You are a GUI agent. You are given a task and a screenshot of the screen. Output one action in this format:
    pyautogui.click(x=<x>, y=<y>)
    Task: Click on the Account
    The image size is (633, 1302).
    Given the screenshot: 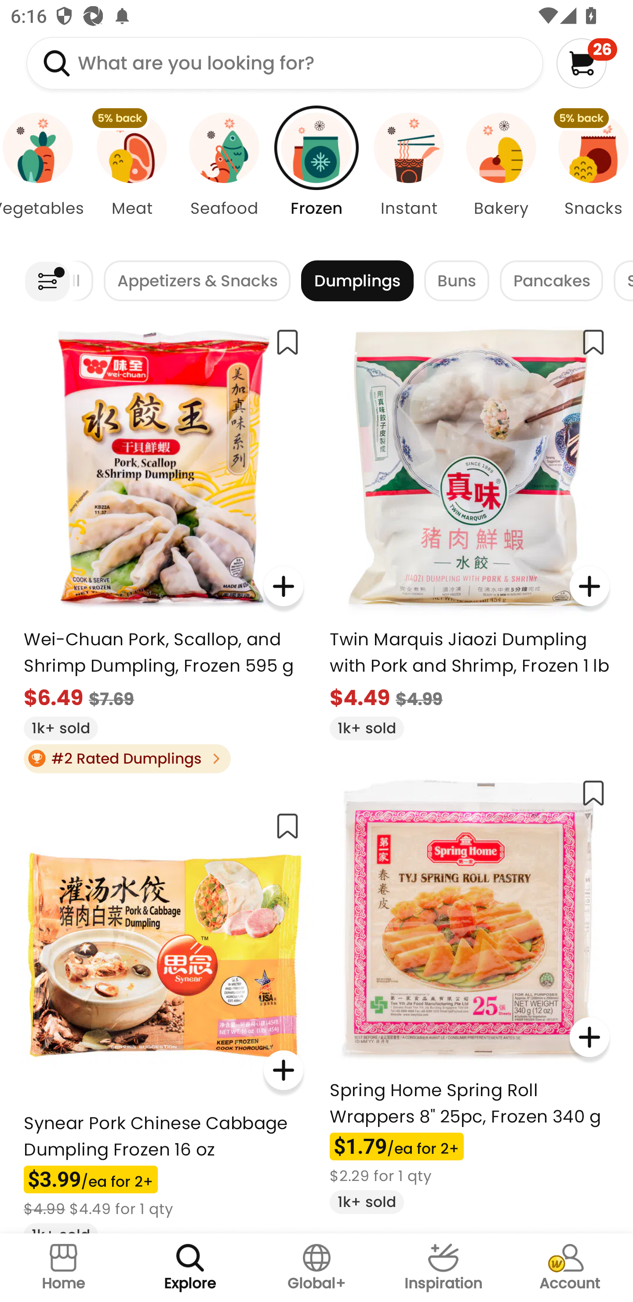 What is the action you would take?
    pyautogui.click(x=570, y=1268)
    